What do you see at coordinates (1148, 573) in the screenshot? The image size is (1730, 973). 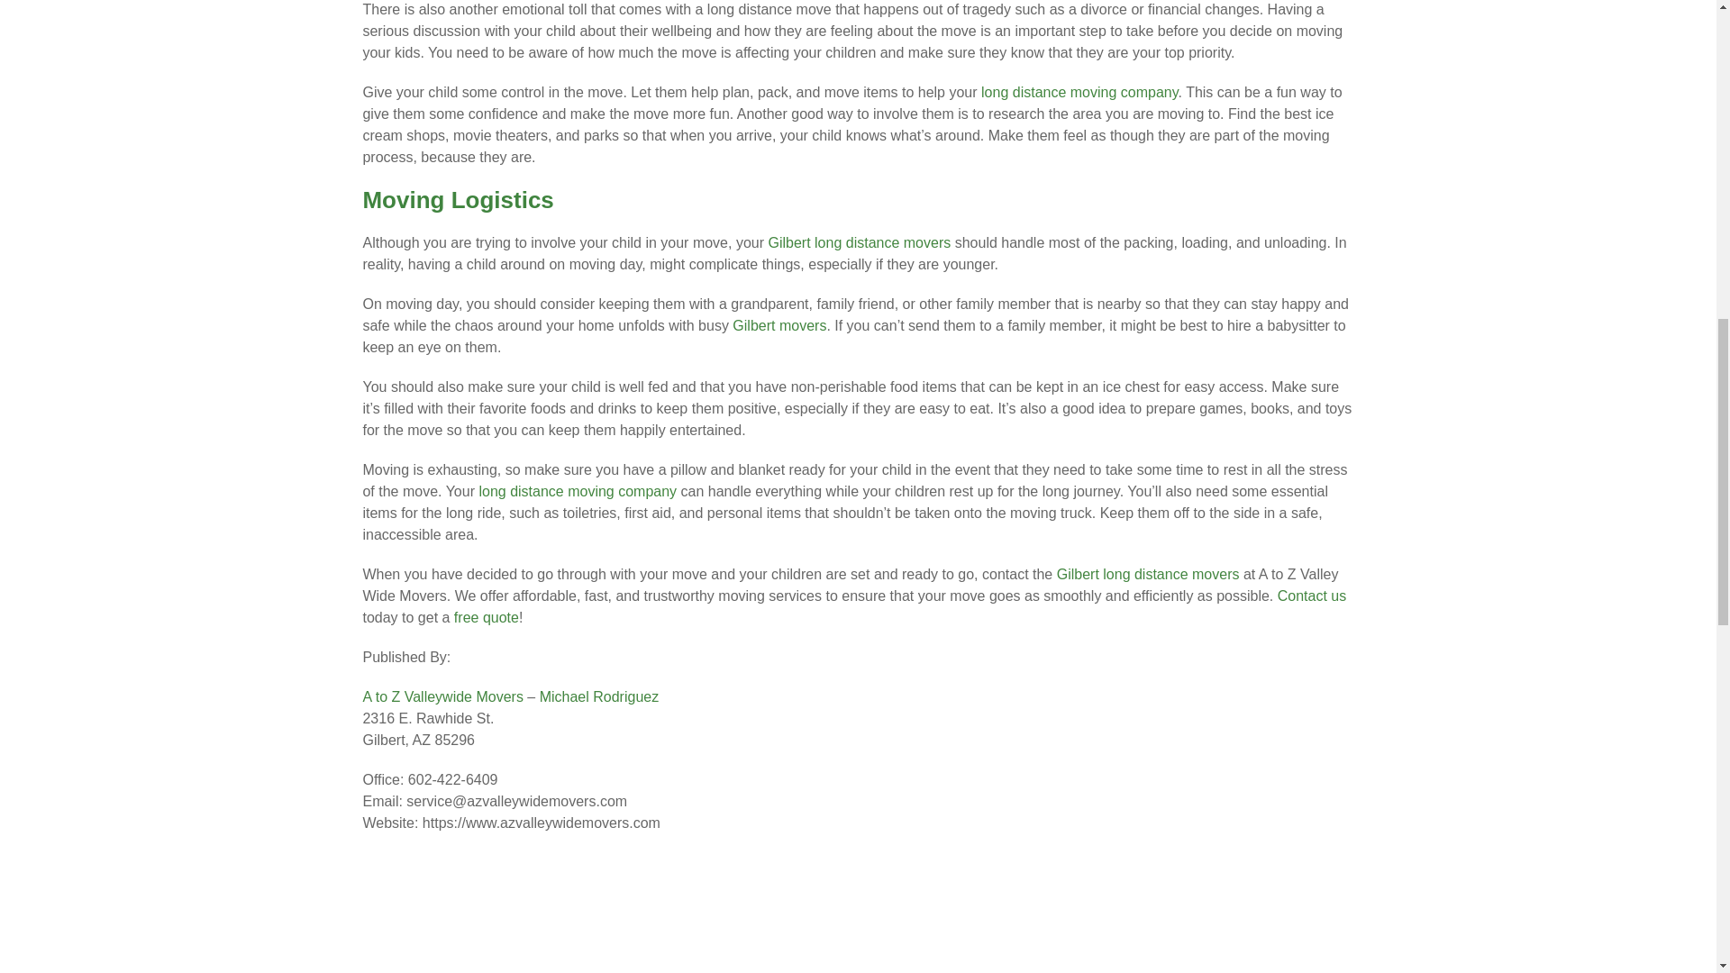 I see `Gilbert long distance movers` at bounding box center [1148, 573].